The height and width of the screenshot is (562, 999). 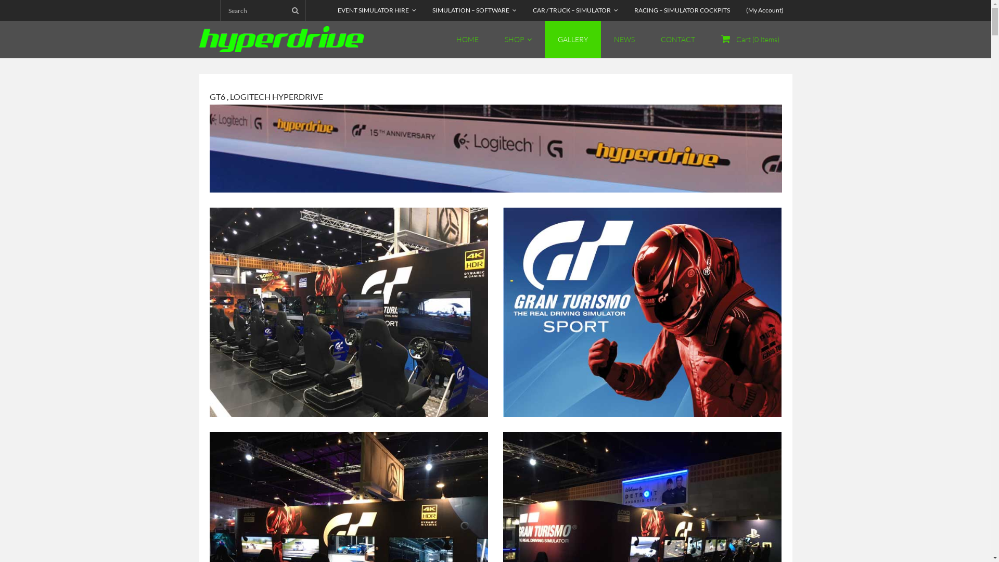 What do you see at coordinates (467, 40) in the screenshot?
I see `HOME` at bounding box center [467, 40].